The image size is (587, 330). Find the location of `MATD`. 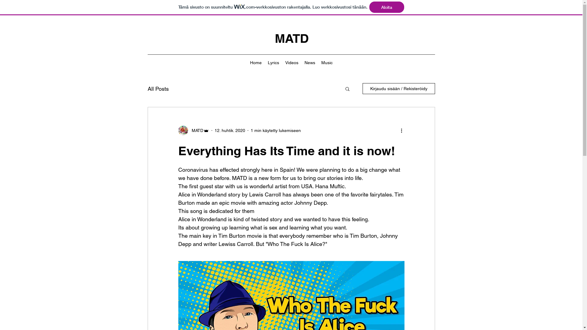

MATD is located at coordinates (292, 38).